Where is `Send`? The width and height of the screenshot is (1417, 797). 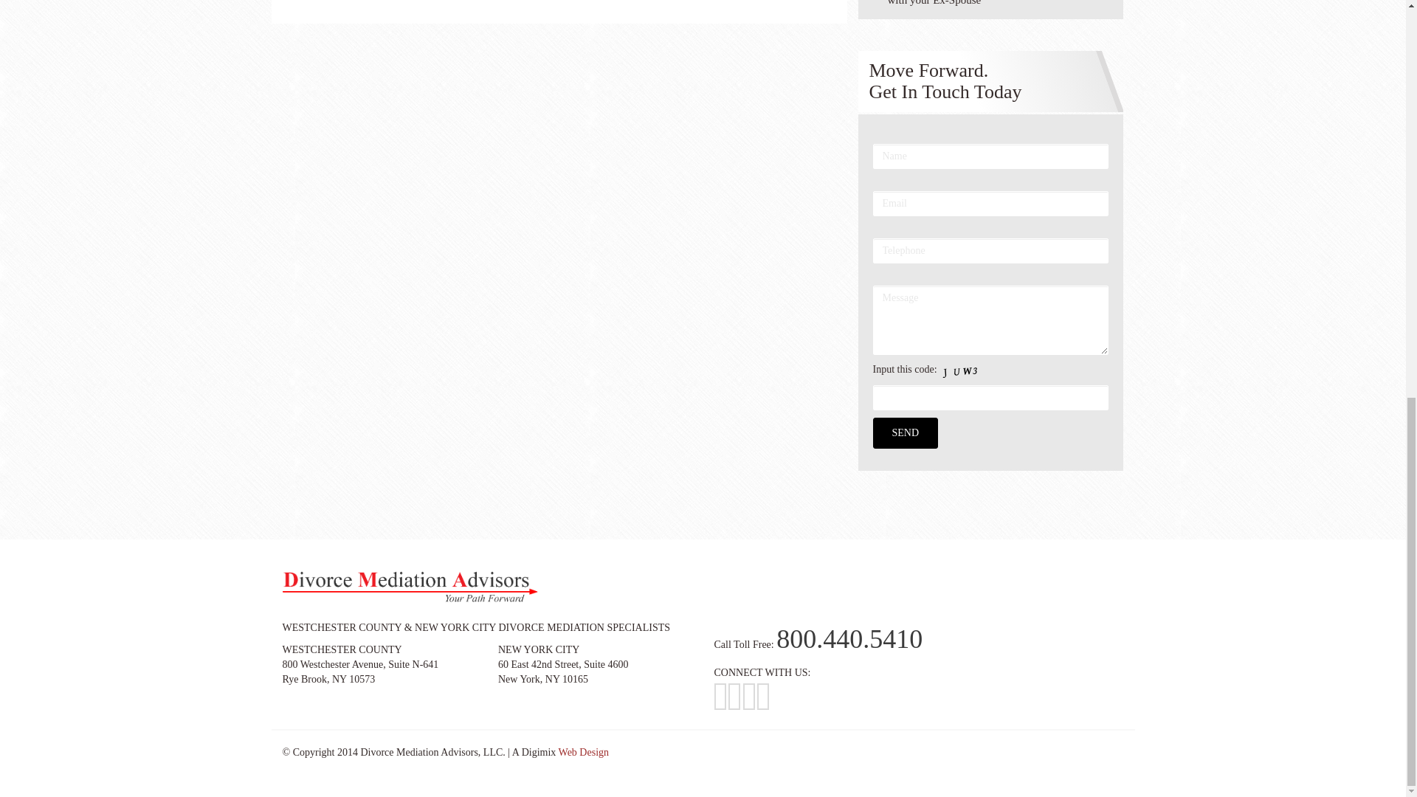 Send is located at coordinates (905, 432).